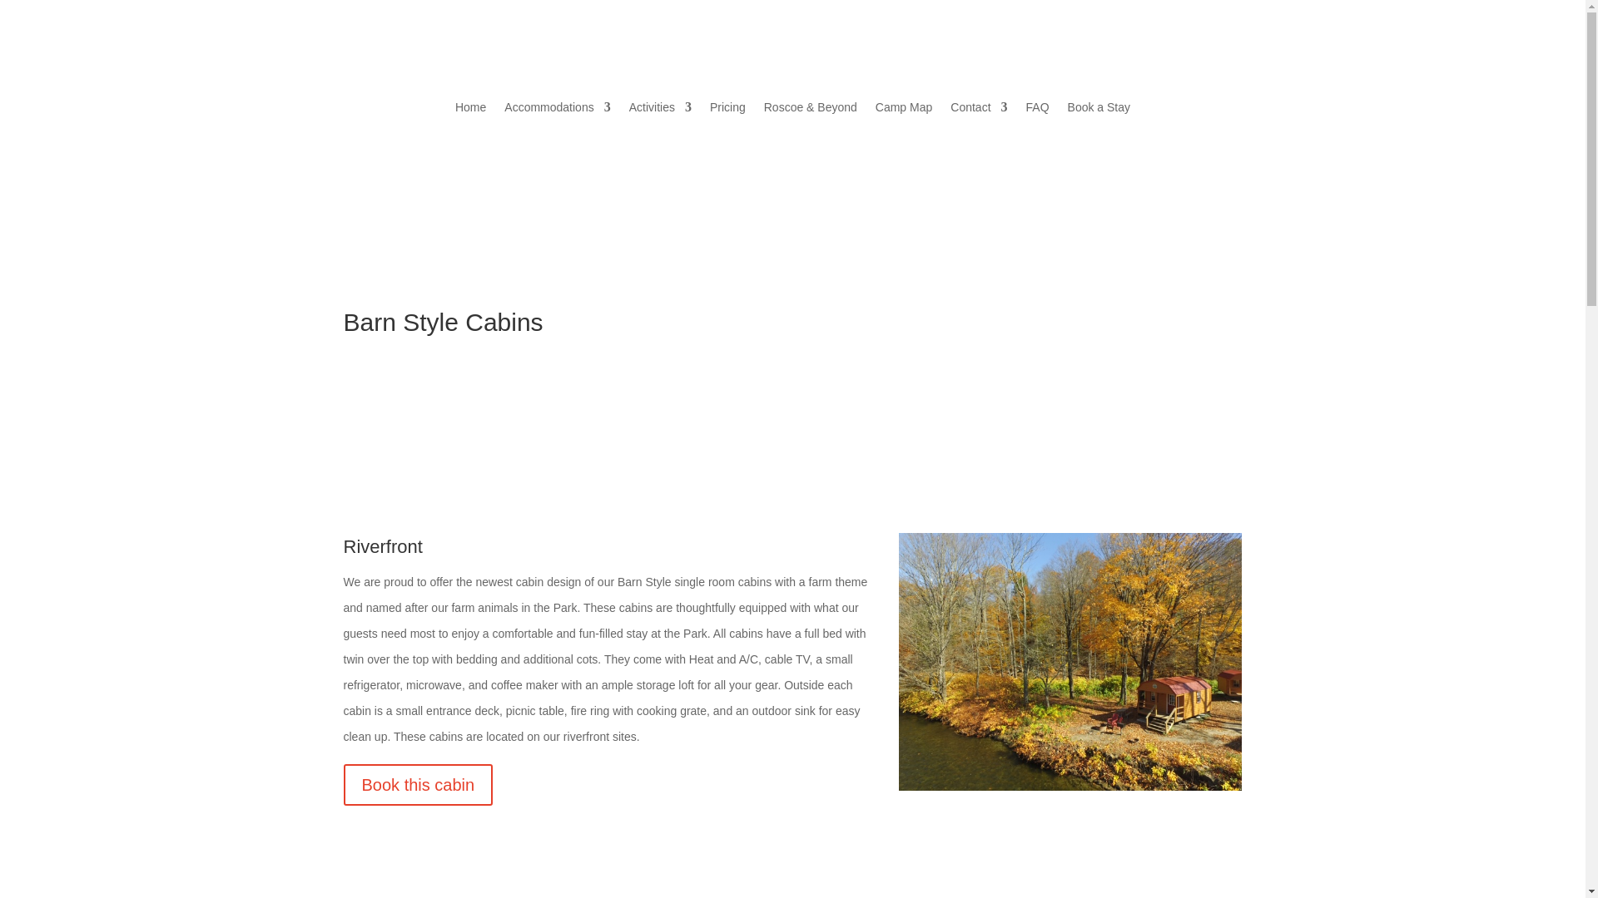 Image resolution: width=1598 pixels, height=898 pixels. Describe the element at coordinates (418, 785) in the screenshot. I see `Book this cabin` at that location.